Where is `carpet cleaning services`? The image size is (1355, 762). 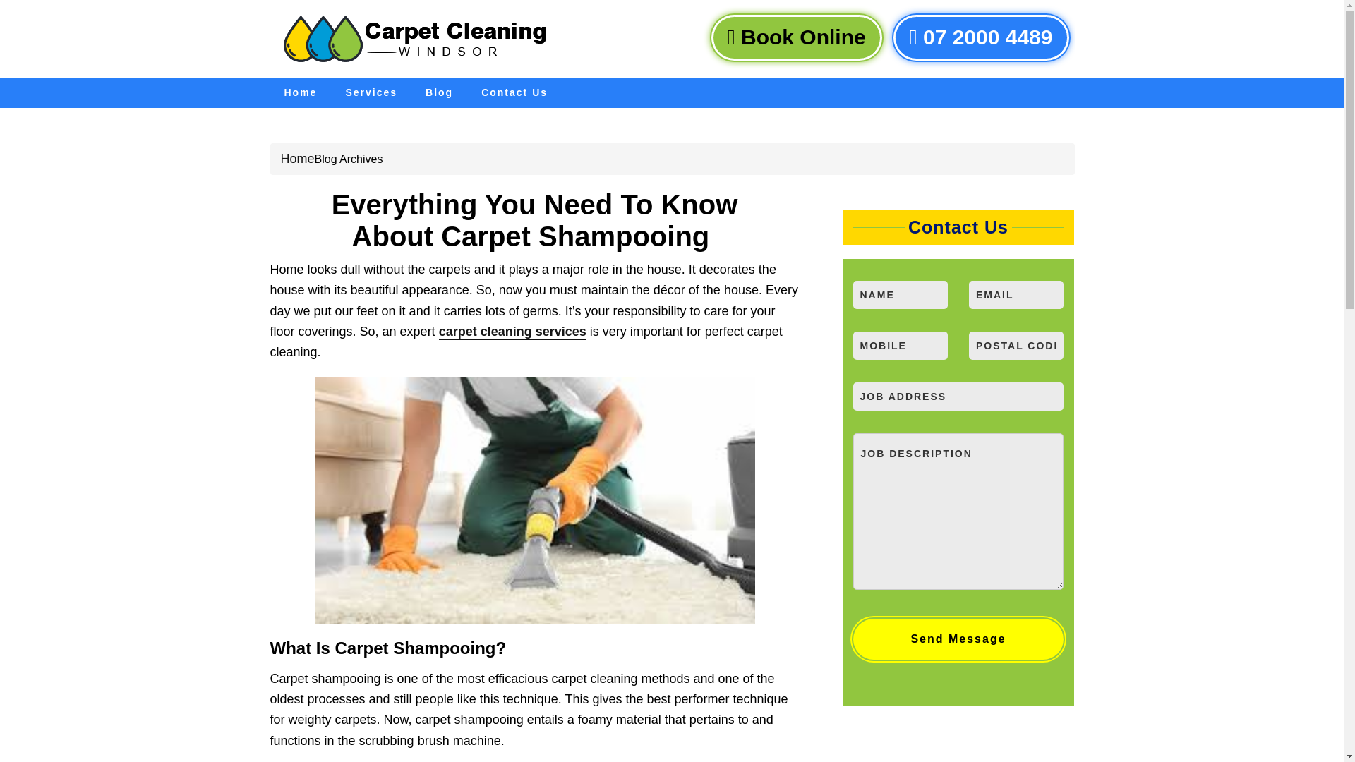
carpet cleaning services is located at coordinates (512, 332).